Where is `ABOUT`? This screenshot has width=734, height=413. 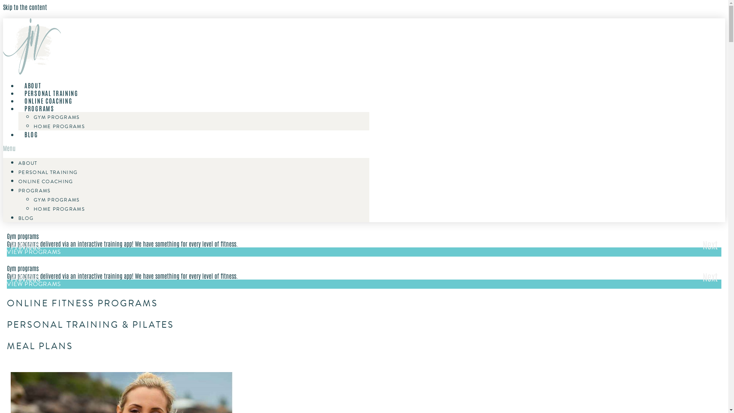
ABOUT is located at coordinates (28, 163).